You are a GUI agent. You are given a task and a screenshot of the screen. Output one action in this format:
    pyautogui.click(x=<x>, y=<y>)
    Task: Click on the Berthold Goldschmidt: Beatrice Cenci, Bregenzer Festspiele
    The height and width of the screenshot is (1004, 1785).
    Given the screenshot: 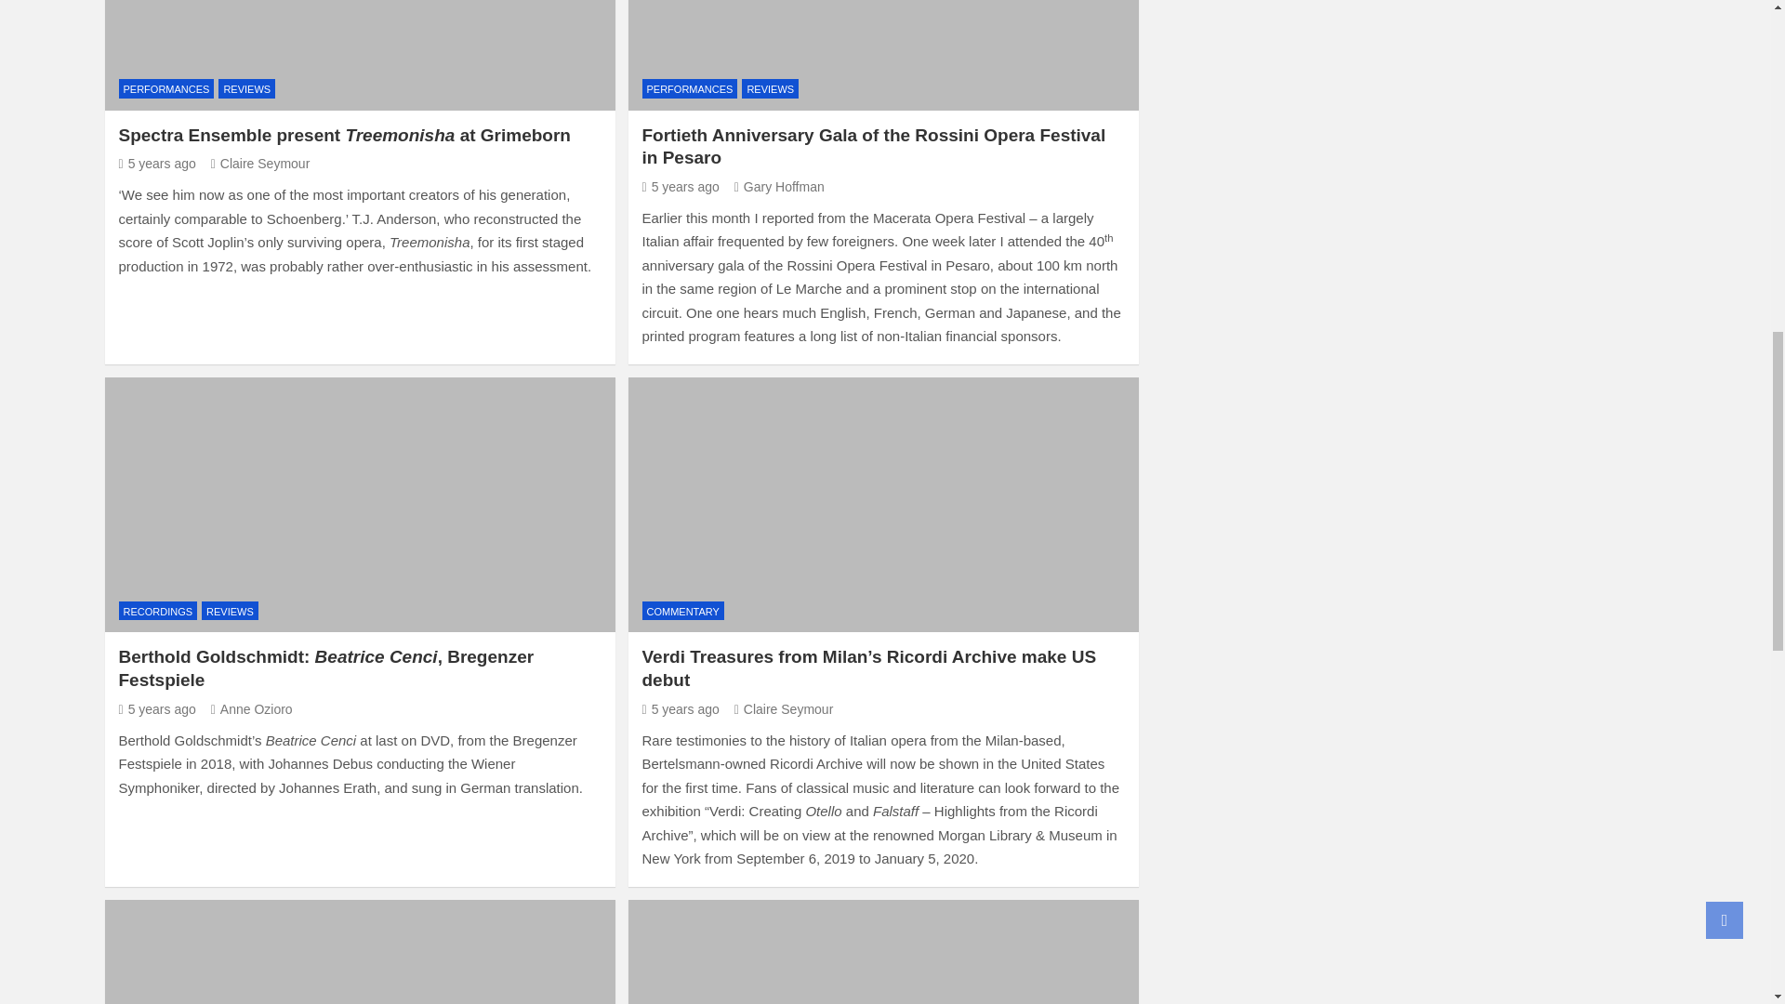 What is the action you would take?
    pyautogui.click(x=158, y=708)
    